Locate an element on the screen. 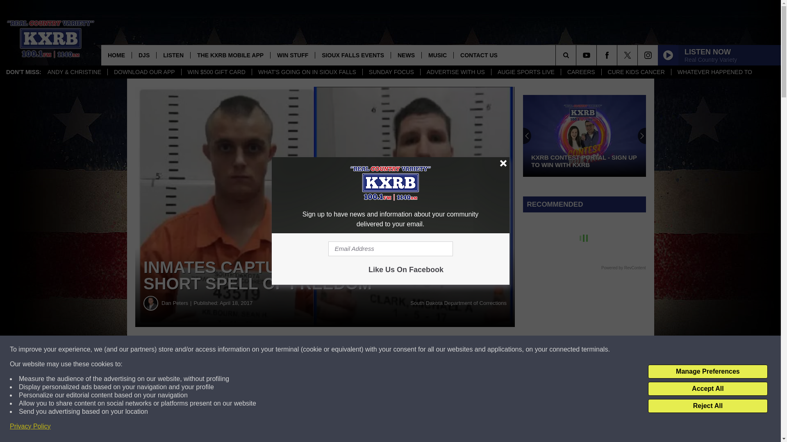 Image resolution: width=787 pixels, height=442 pixels. Reject All is located at coordinates (707, 406).